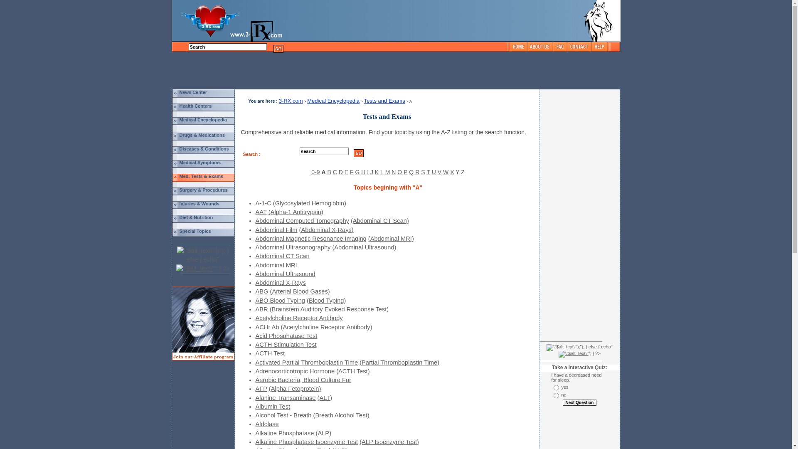 The width and height of the screenshot is (798, 449). I want to click on Alcohol Test - Breath, so click(283, 415).